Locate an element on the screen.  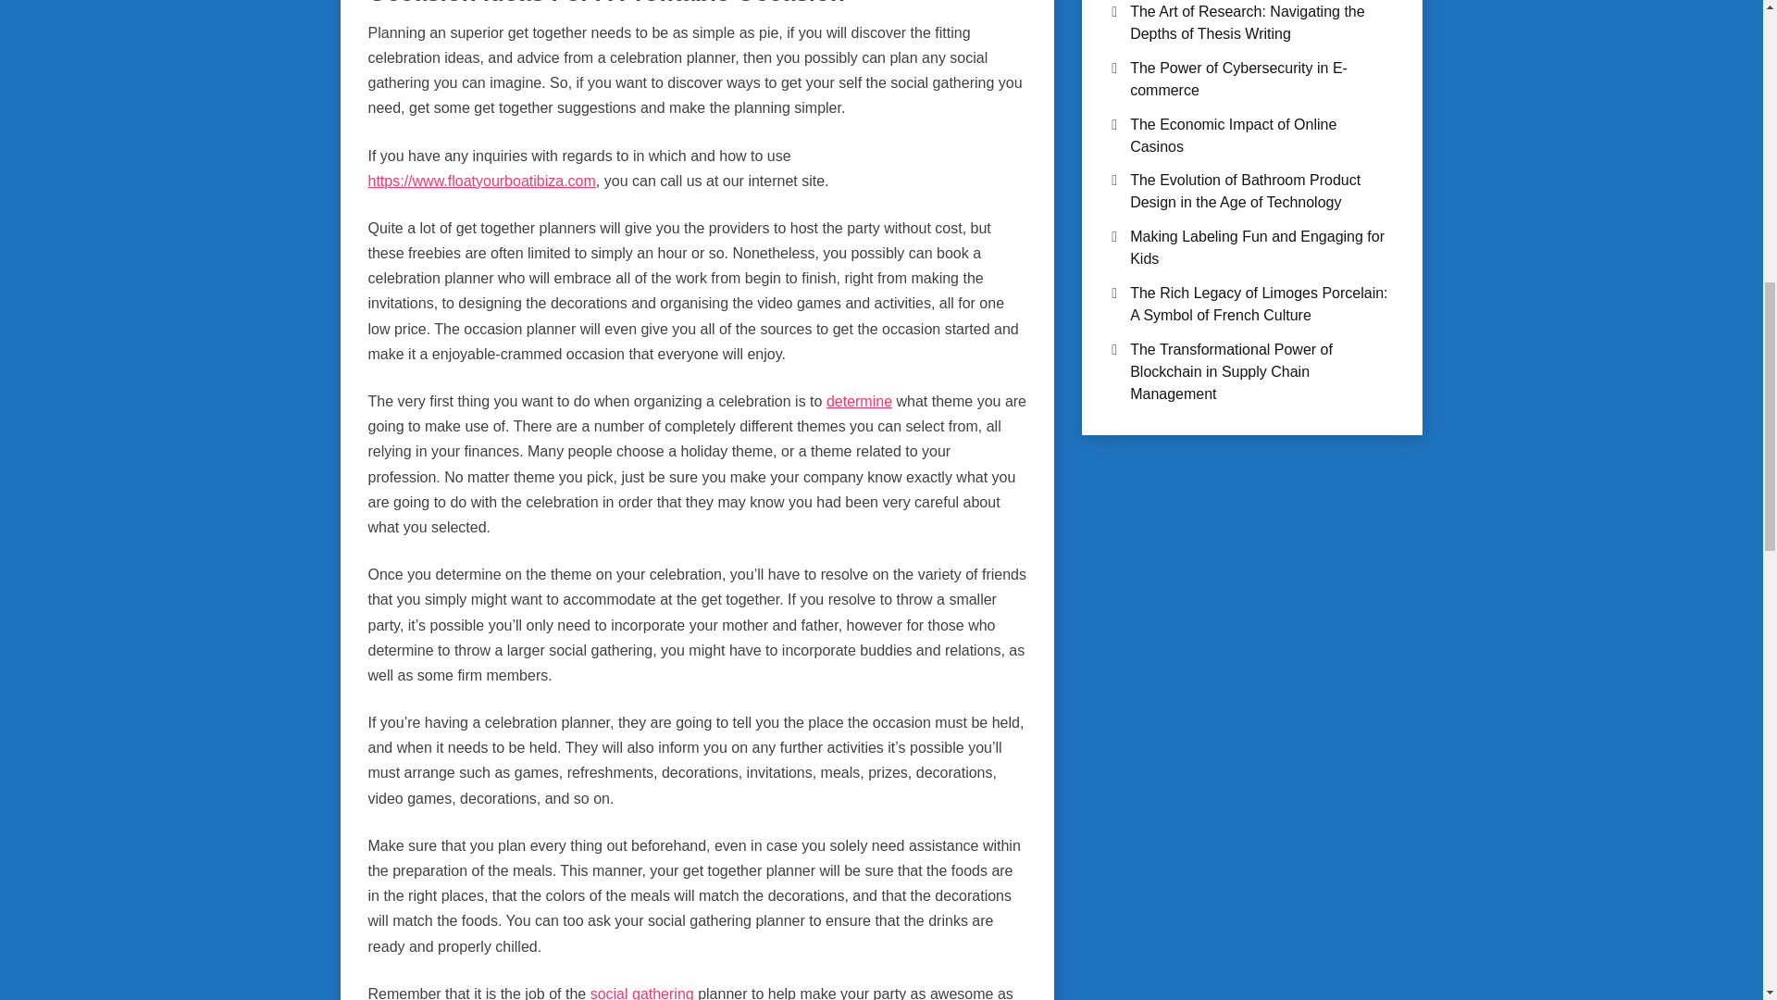
determine is located at coordinates (859, 401).